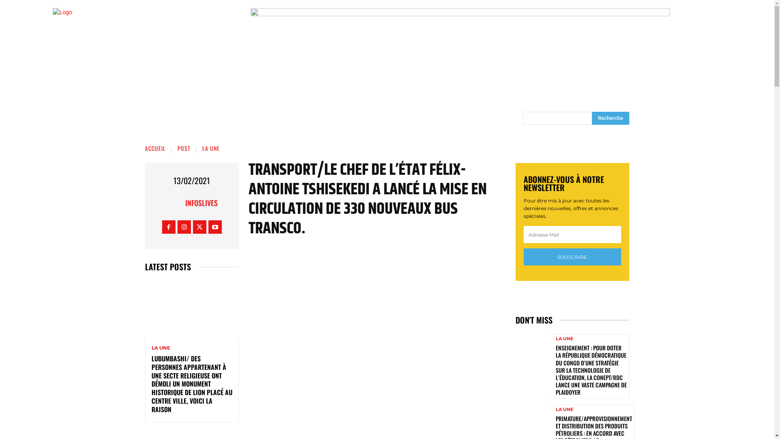 This screenshot has height=439, width=780. Describe the element at coordinates (460, 46) in the screenshot. I see `pub3` at that location.